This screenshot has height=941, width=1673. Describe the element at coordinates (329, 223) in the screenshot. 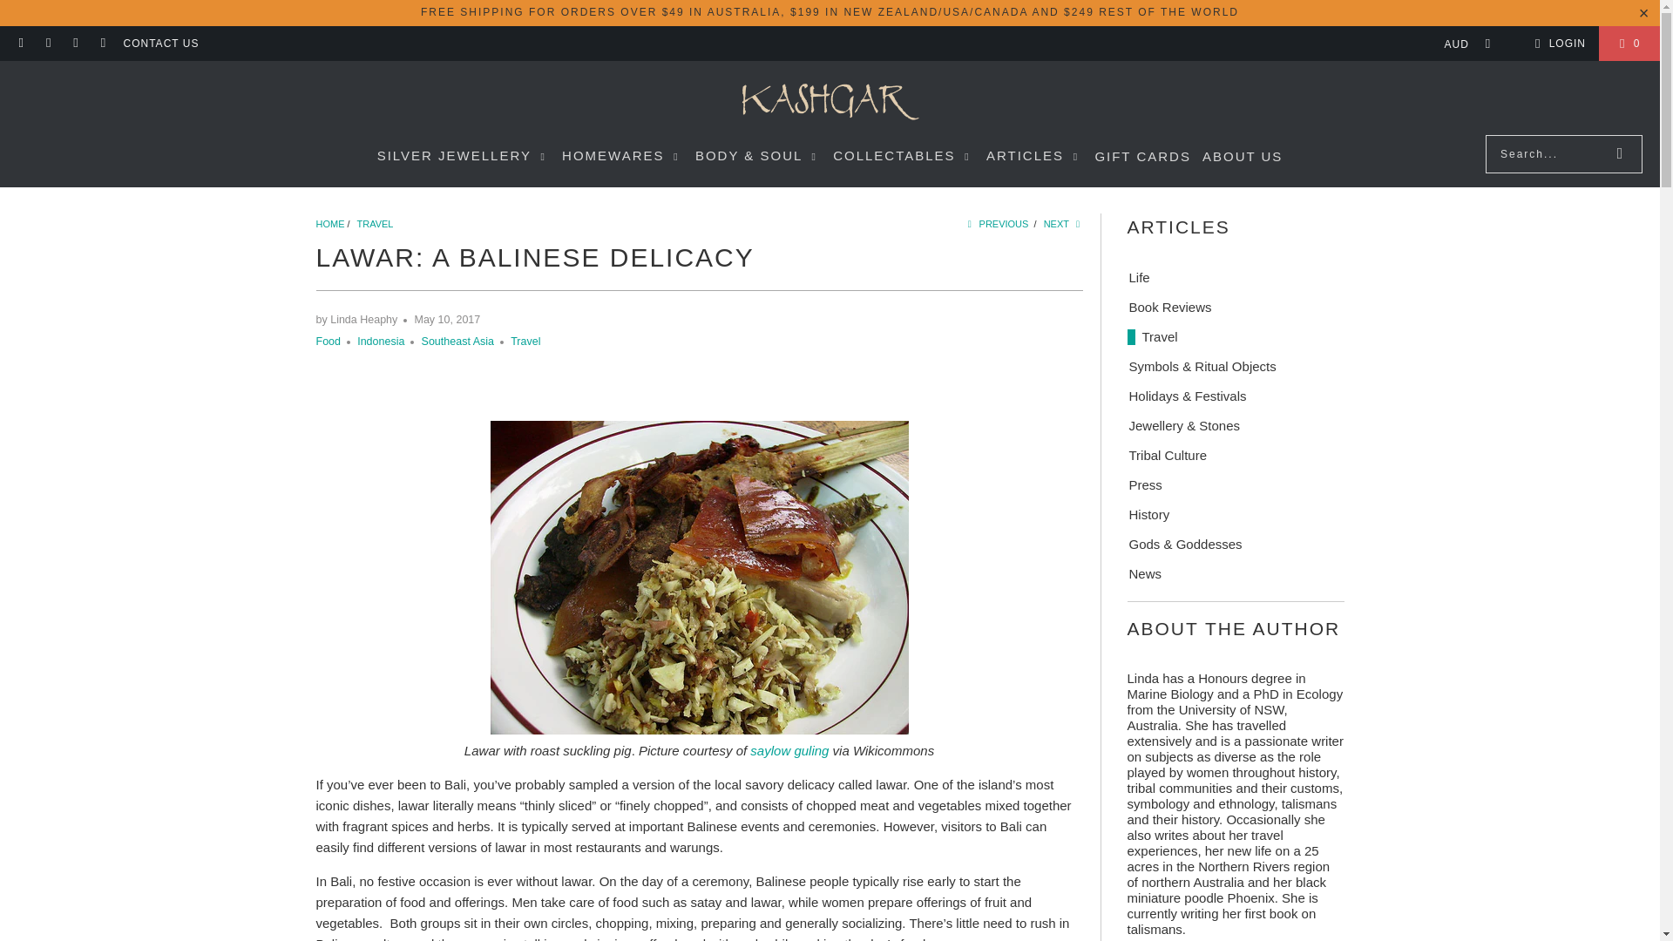

I see `Kashgar` at that location.